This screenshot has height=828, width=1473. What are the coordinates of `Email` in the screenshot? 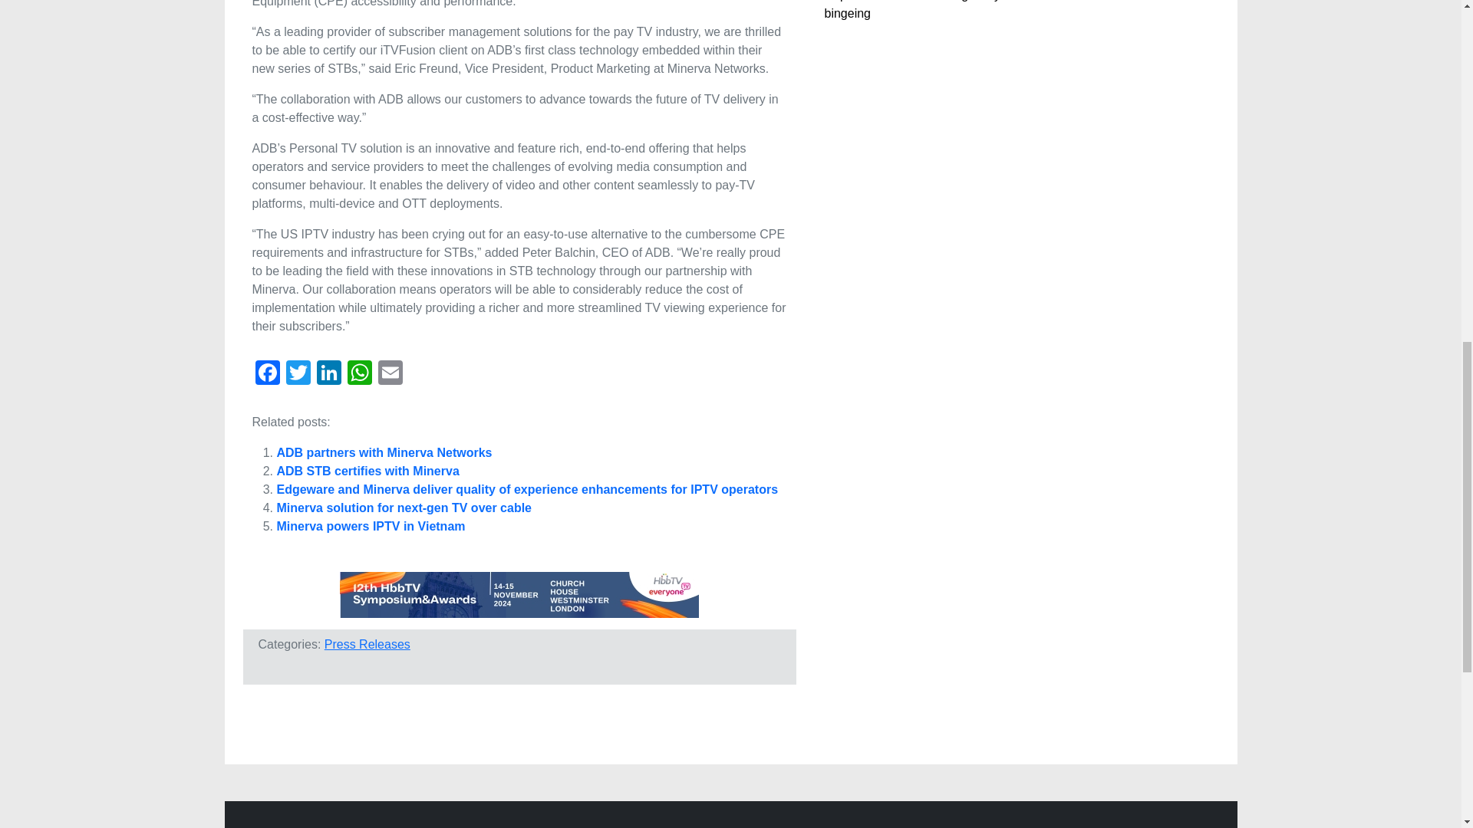 It's located at (390, 374).